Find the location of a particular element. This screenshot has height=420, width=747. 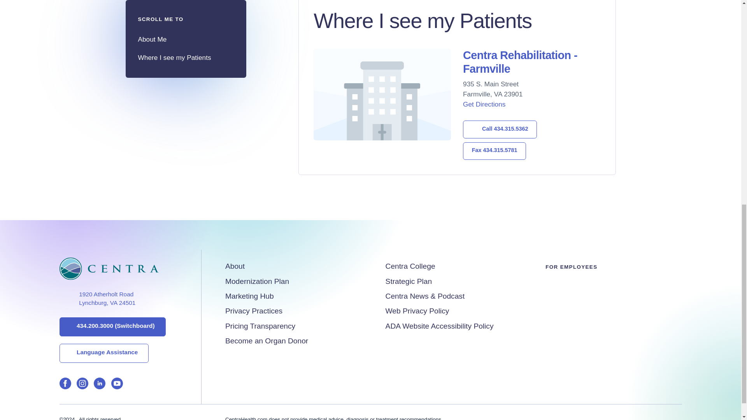

Instagram is located at coordinates (82, 385).